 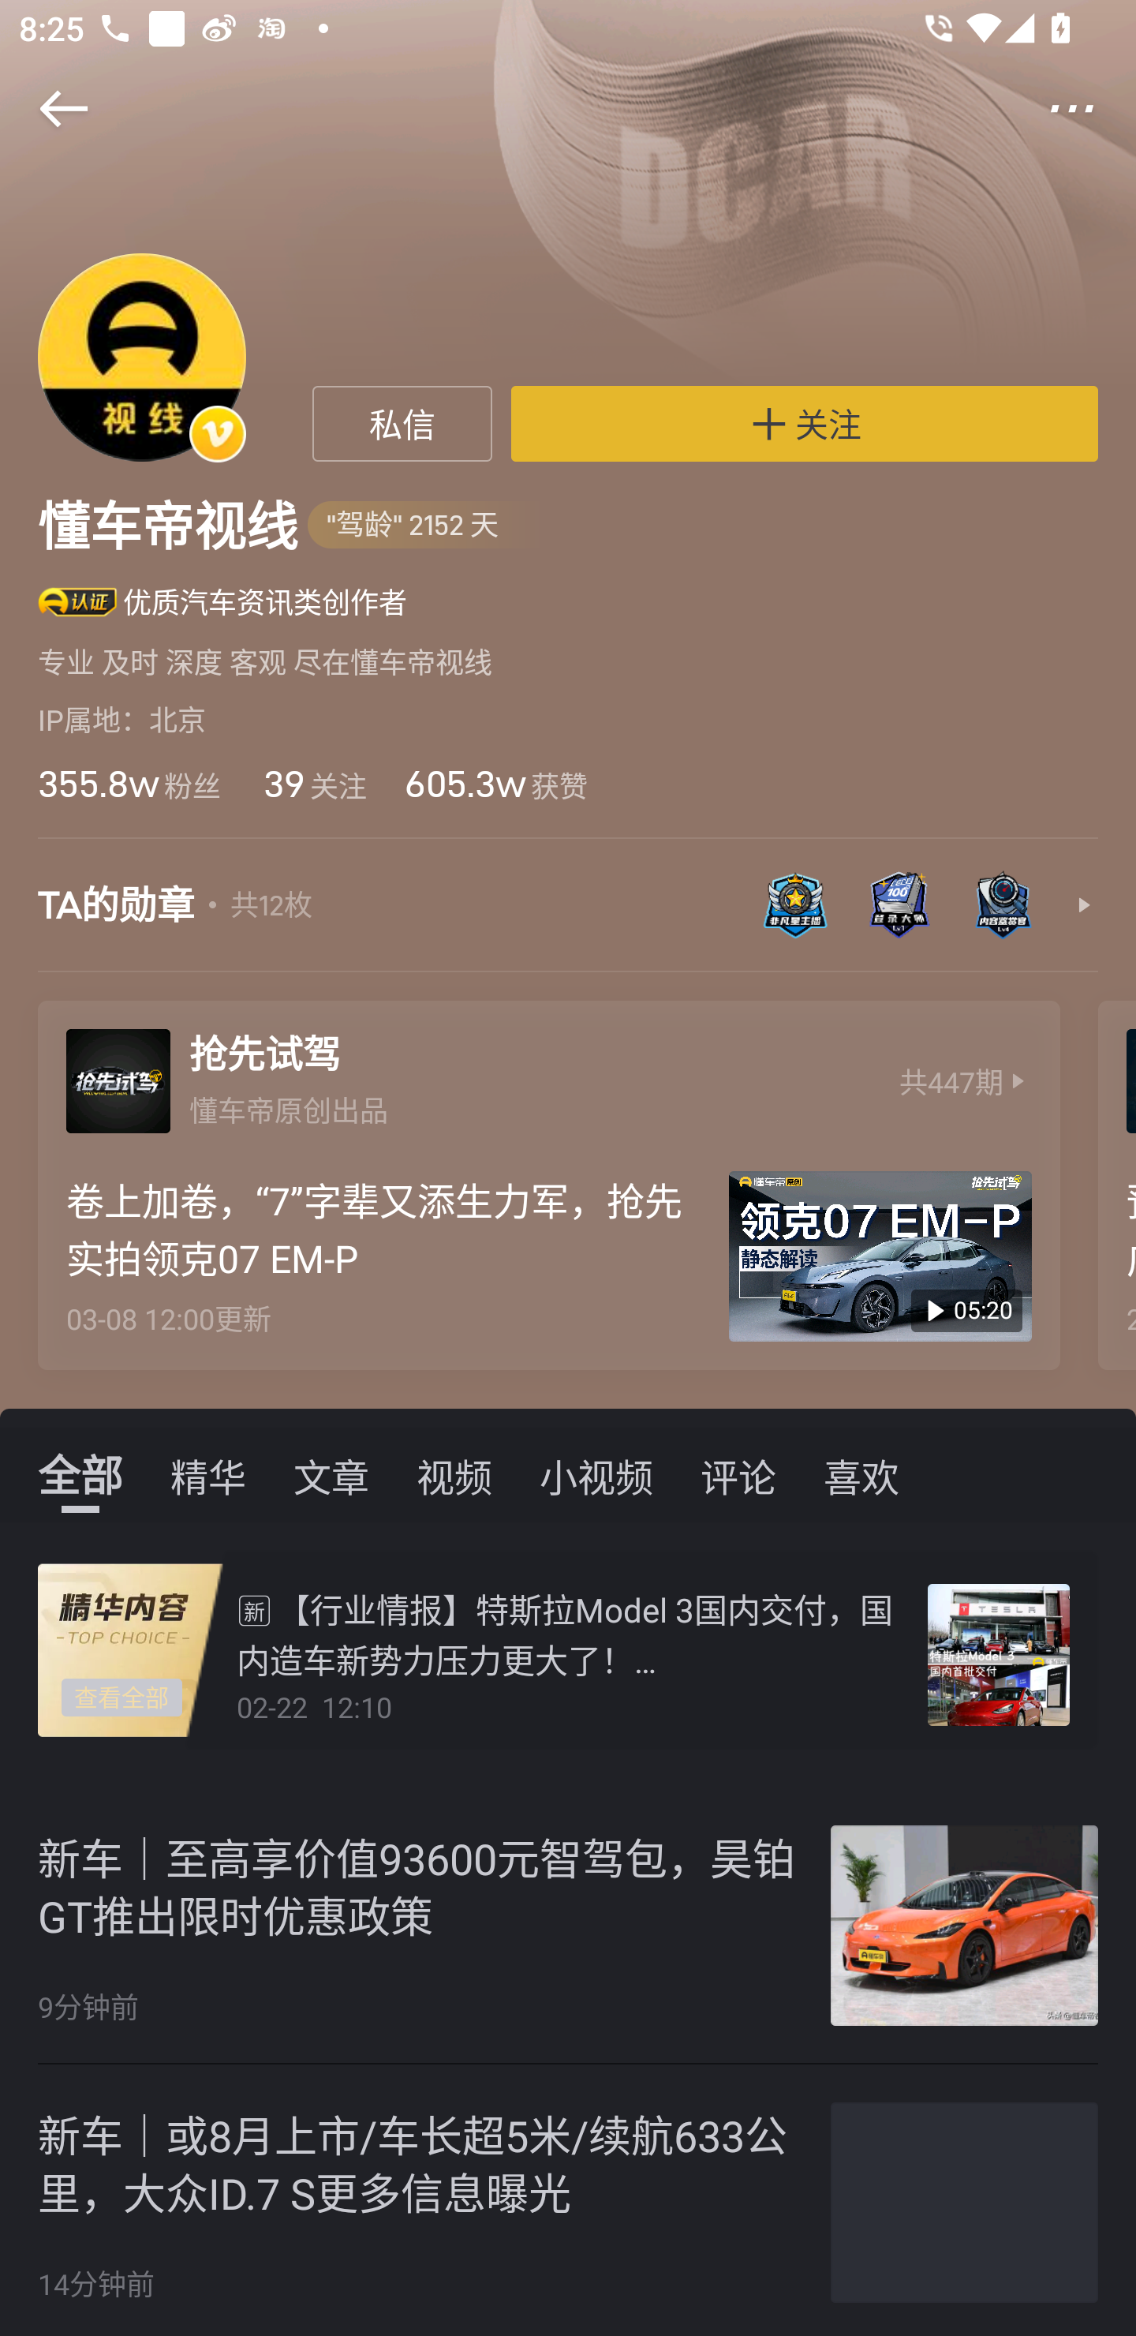 I want to click on 抢先试驾 懂车帝原创出品 共447期 , so click(x=548, y=1075).